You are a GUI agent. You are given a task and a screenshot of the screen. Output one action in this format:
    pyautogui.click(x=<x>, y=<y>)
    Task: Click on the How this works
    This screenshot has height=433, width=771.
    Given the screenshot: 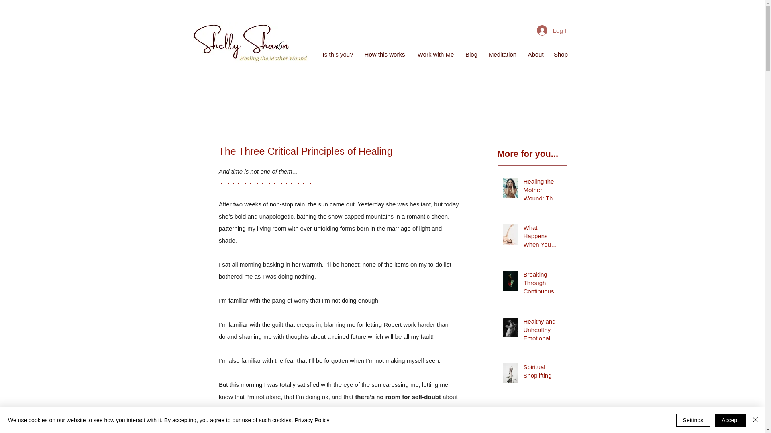 What is the action you would take?
    pyautogui.click(x=385, y=55)
    